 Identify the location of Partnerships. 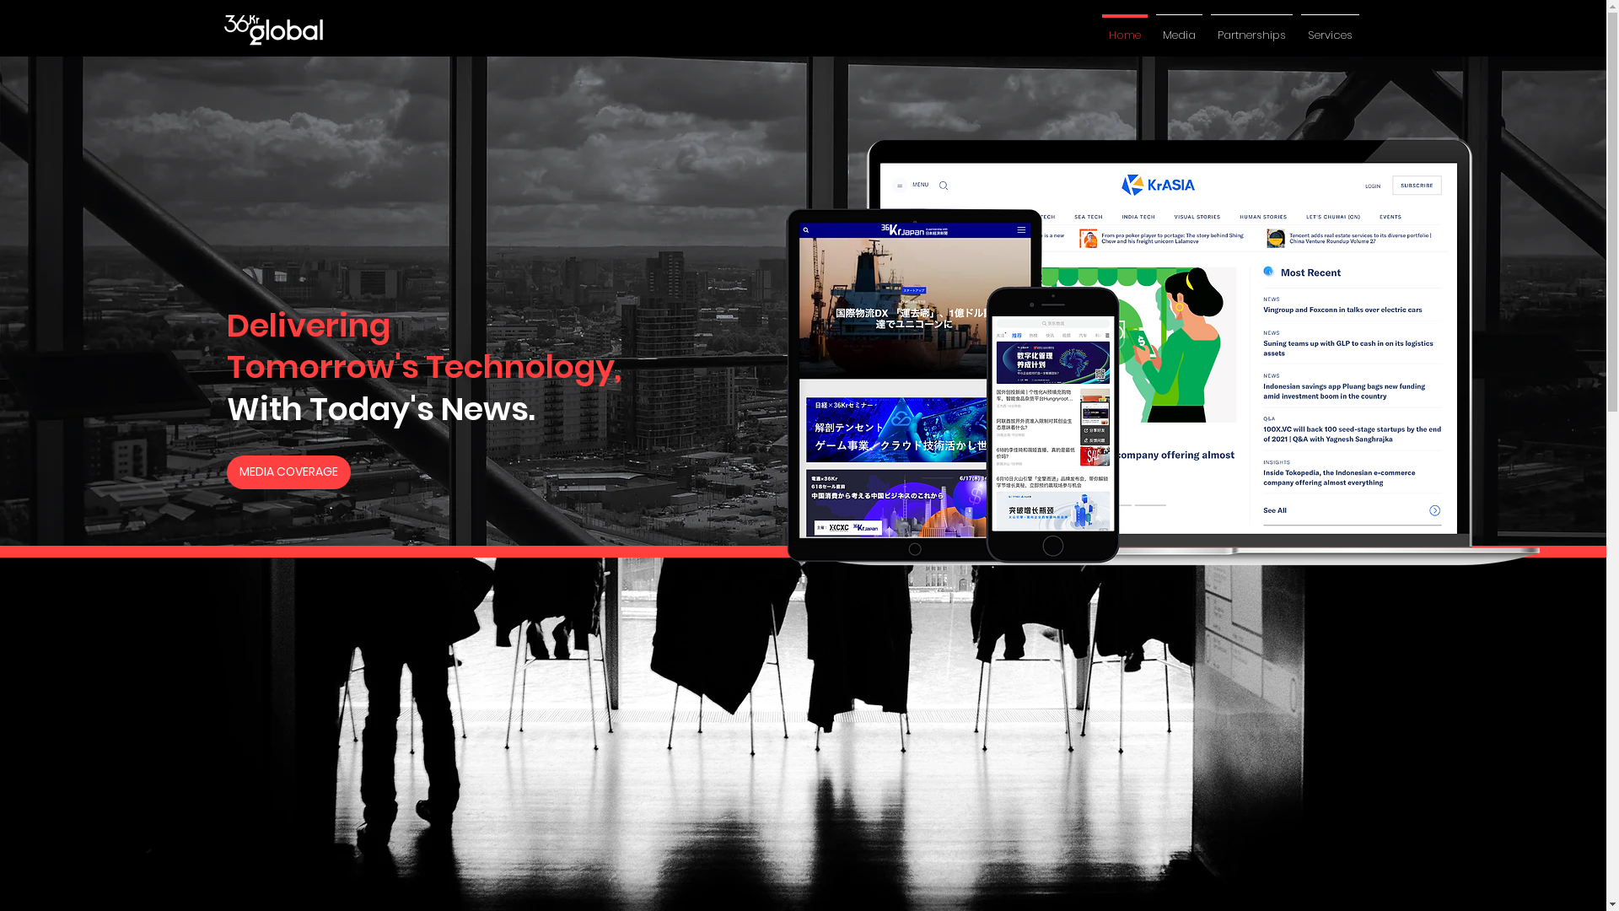
(1251, 28).